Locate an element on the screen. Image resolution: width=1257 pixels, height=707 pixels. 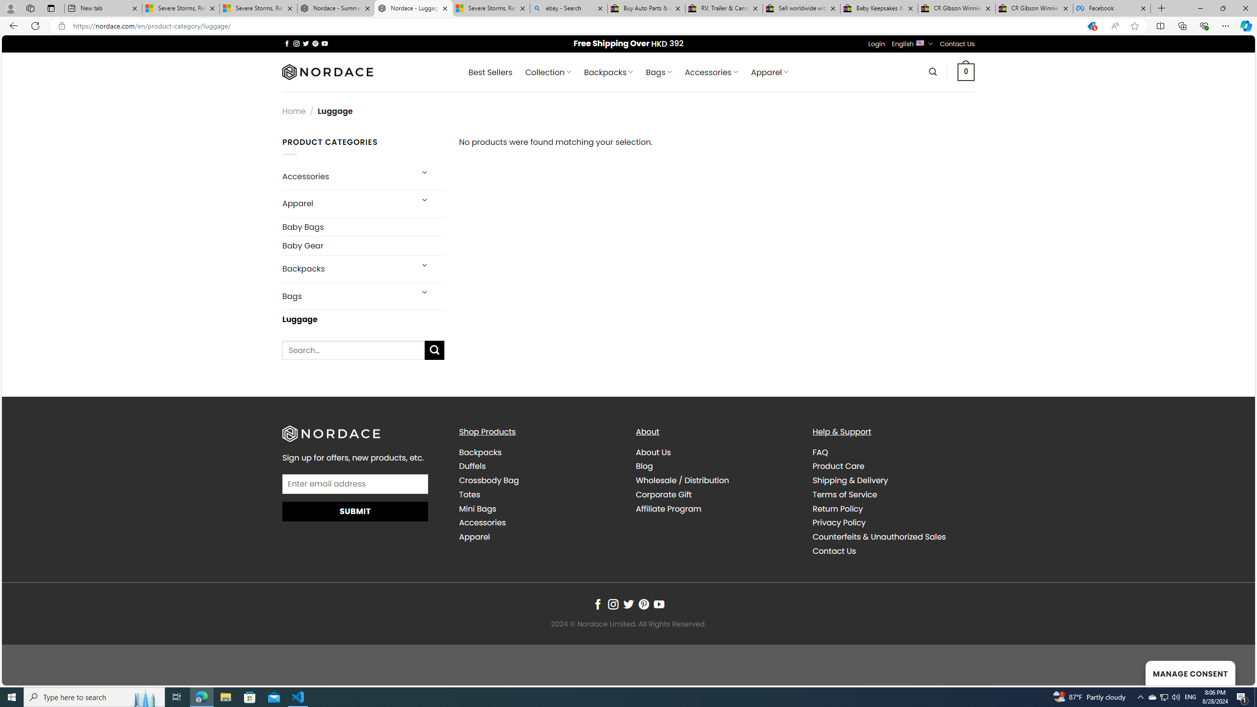
Nordace is located at coordinates (328, 72).